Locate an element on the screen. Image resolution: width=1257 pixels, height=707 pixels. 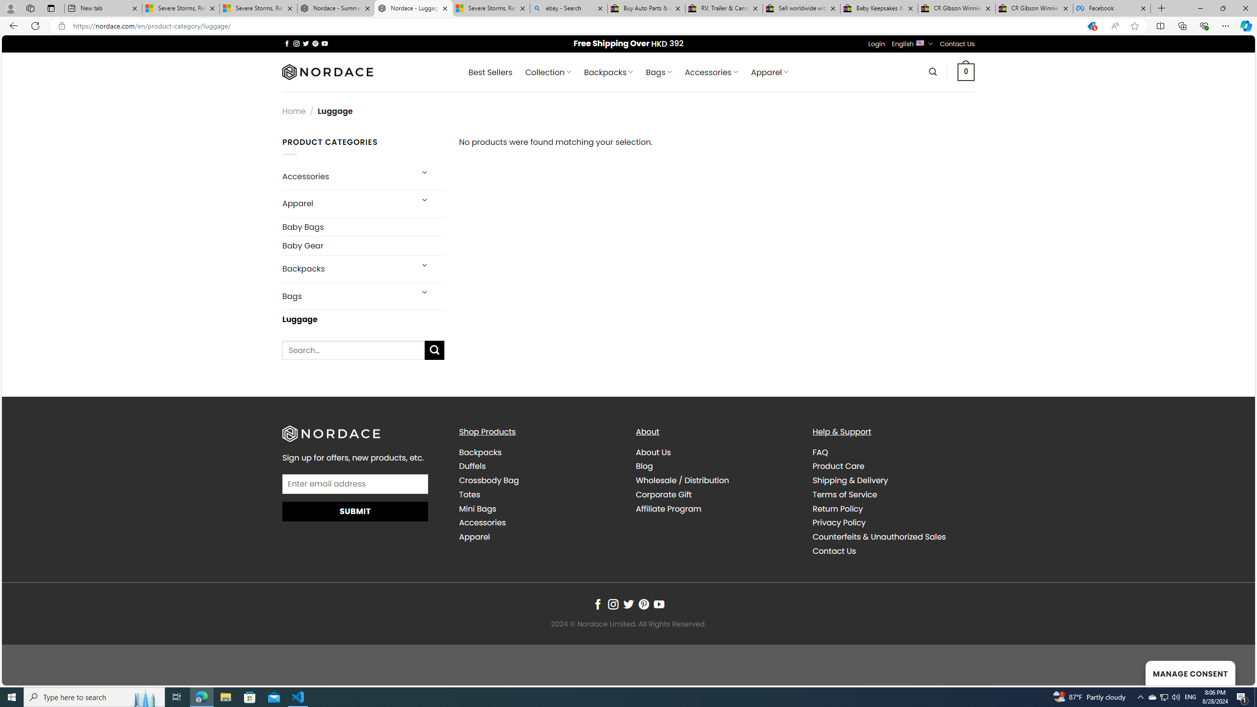
Nordace is located at coordinates (328, 72).